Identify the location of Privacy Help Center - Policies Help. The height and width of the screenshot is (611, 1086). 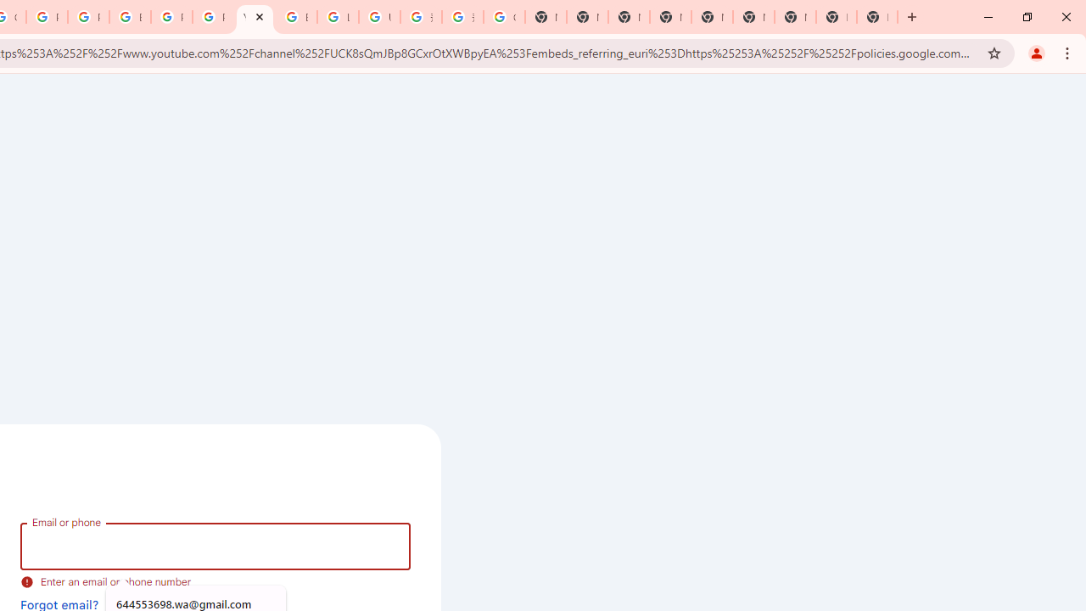
(88, 17).